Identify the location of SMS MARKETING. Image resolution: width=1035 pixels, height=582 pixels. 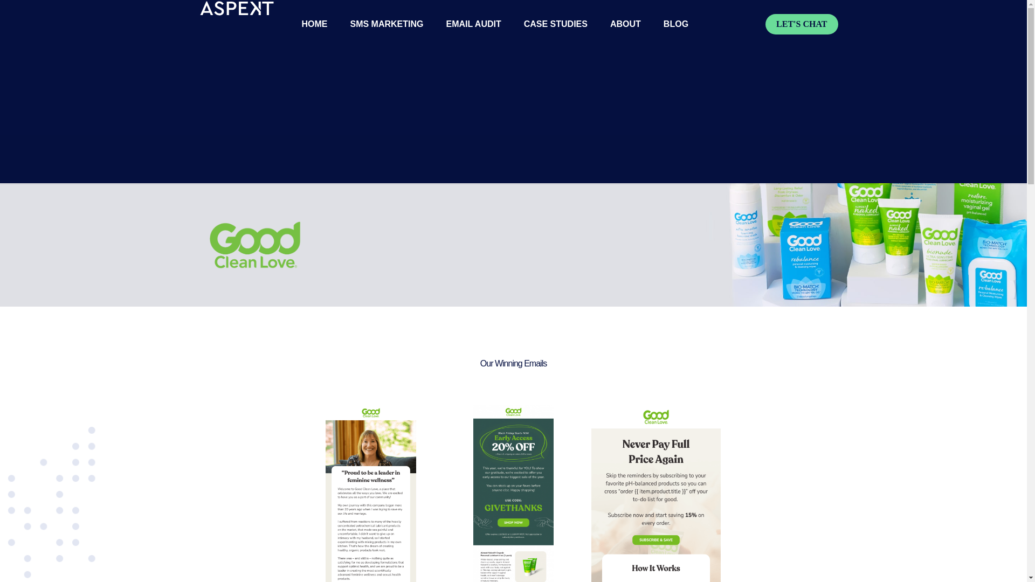
(386, 24).